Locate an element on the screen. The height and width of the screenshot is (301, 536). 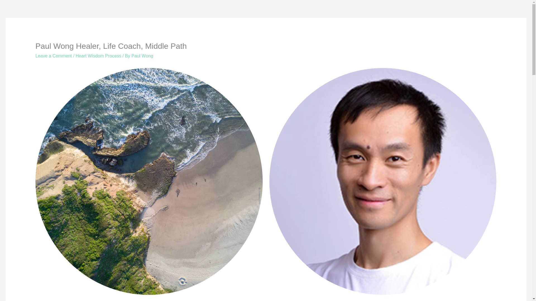
Heart Wisdom Process is located at coordinates (98, 56).